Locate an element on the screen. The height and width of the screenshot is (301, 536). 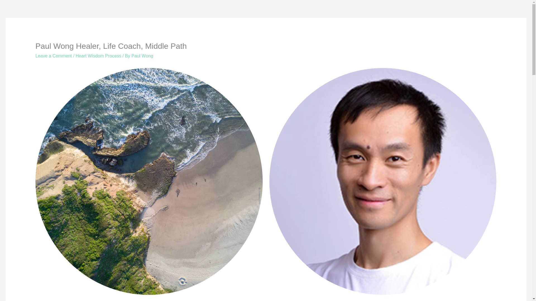
Heart Wisdom Process is located at coordinates (98, 56).